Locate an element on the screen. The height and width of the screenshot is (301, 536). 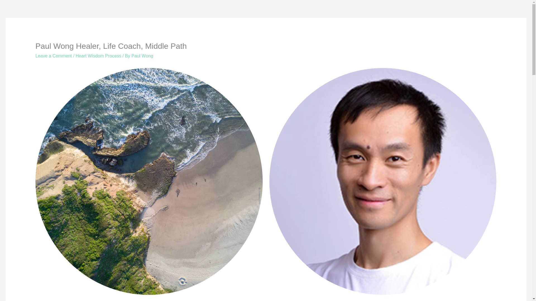
Heart Wisdom Process is located at coordinates (98, 56).